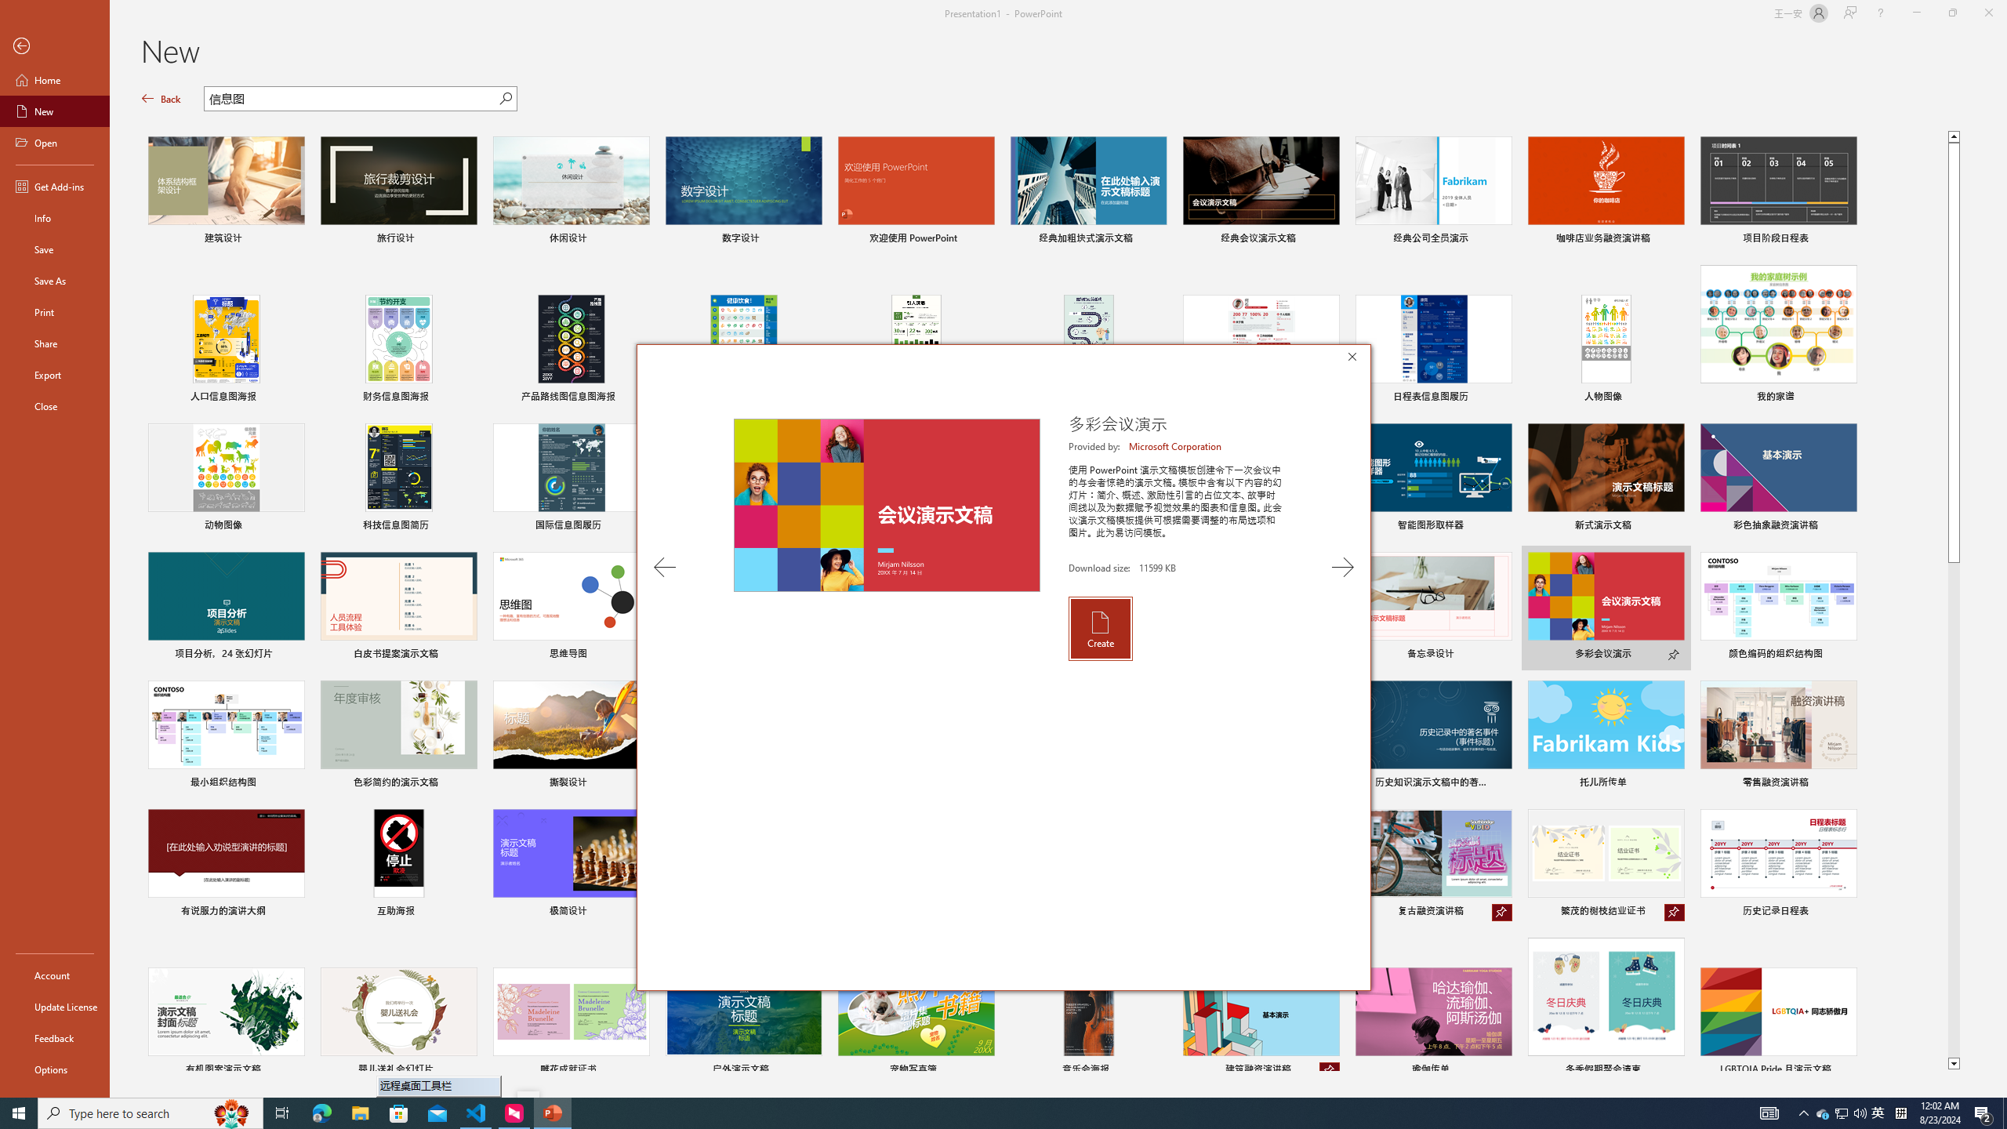 This screenshot has height=1129, width=2007. I want to click on Export, so click(55, 375).